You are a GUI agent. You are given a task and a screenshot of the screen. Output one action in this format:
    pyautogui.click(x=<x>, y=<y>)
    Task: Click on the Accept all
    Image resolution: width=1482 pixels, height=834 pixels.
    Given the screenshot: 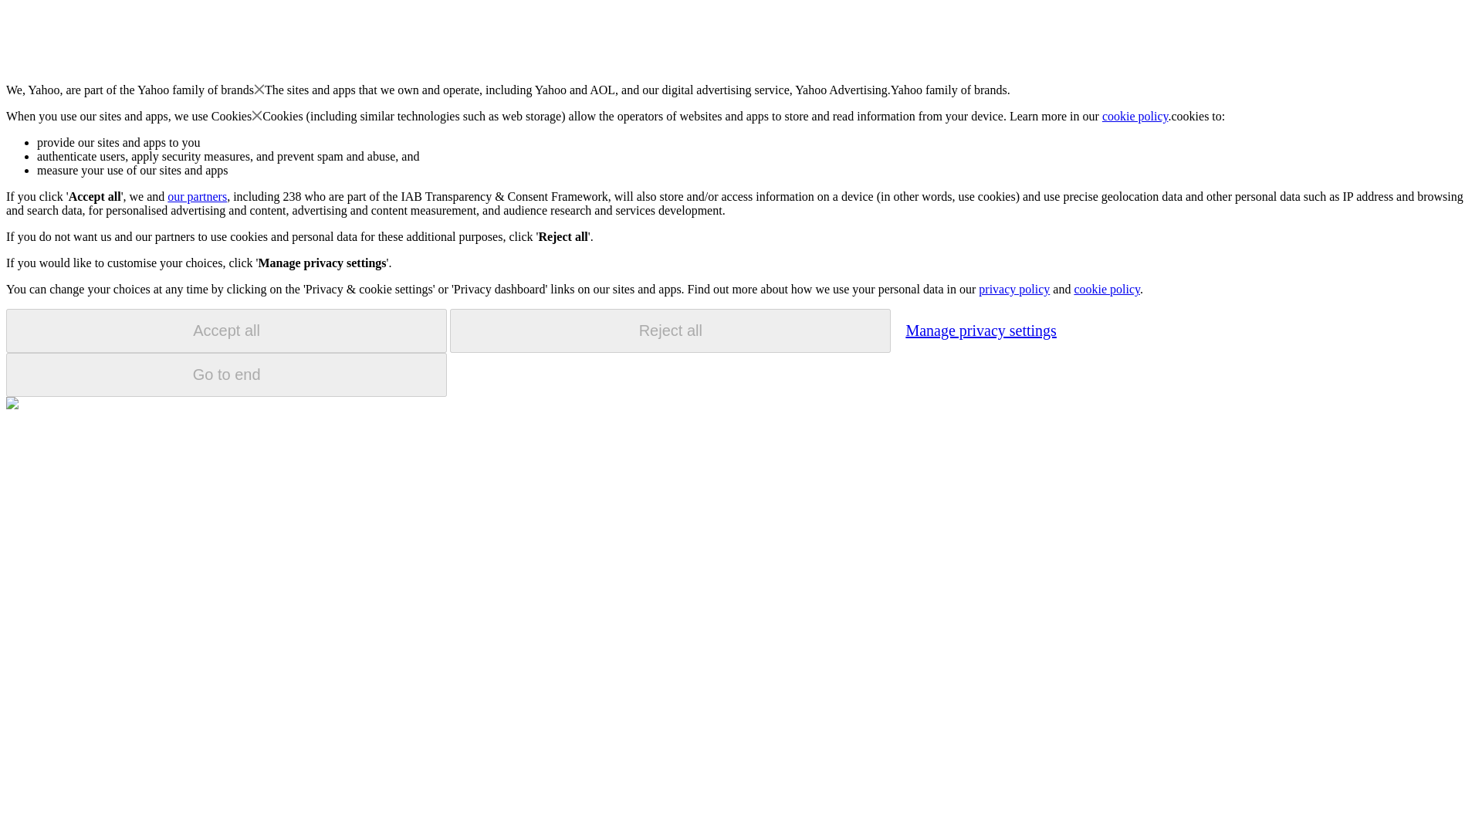 What is the action you would take?
    pyautogui.click(x=226, y=331)
    